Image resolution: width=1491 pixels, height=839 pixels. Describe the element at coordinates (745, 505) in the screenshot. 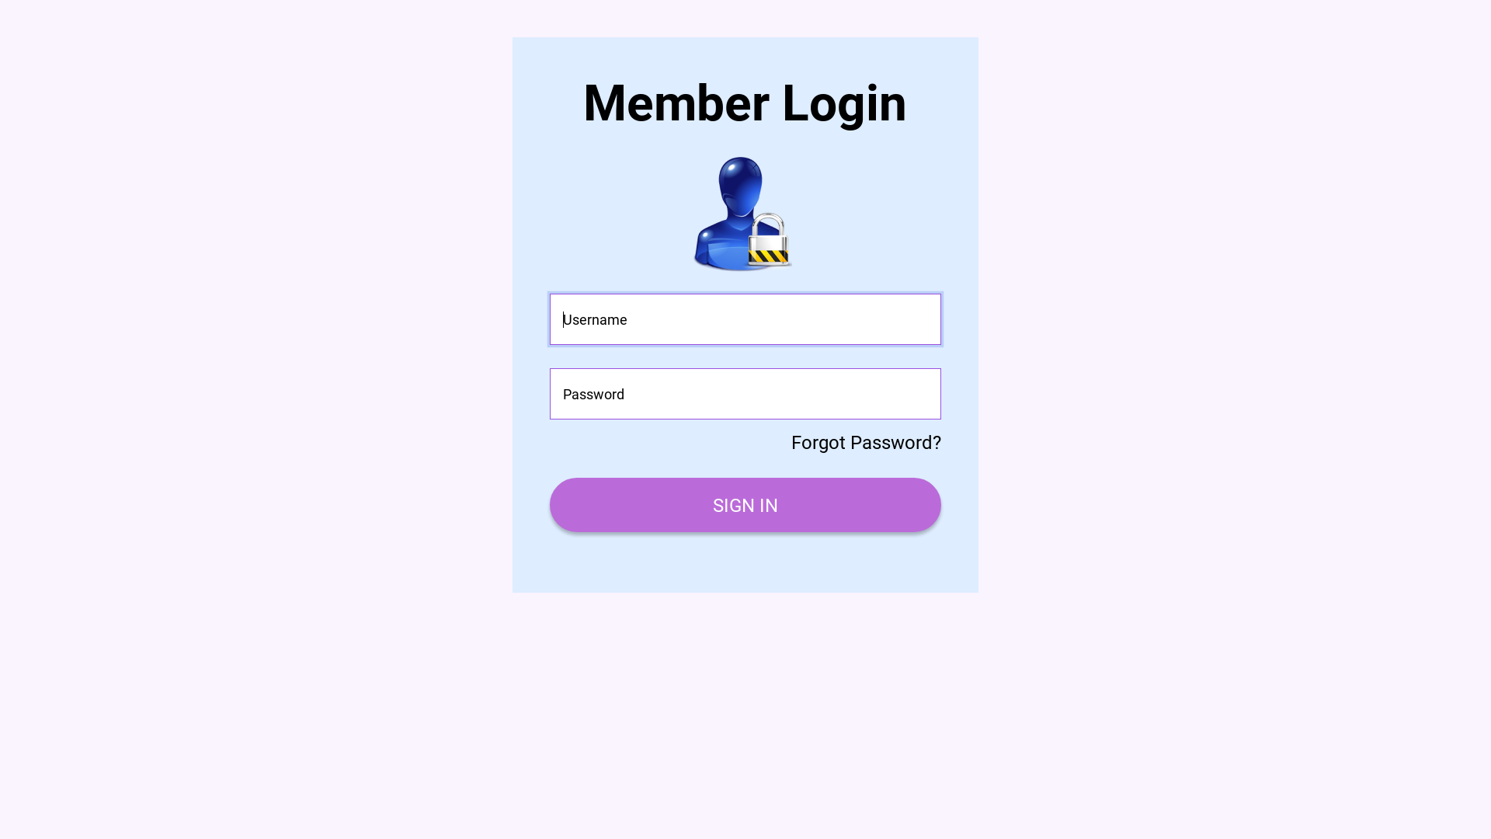

I see `SIGN IN` at that location.